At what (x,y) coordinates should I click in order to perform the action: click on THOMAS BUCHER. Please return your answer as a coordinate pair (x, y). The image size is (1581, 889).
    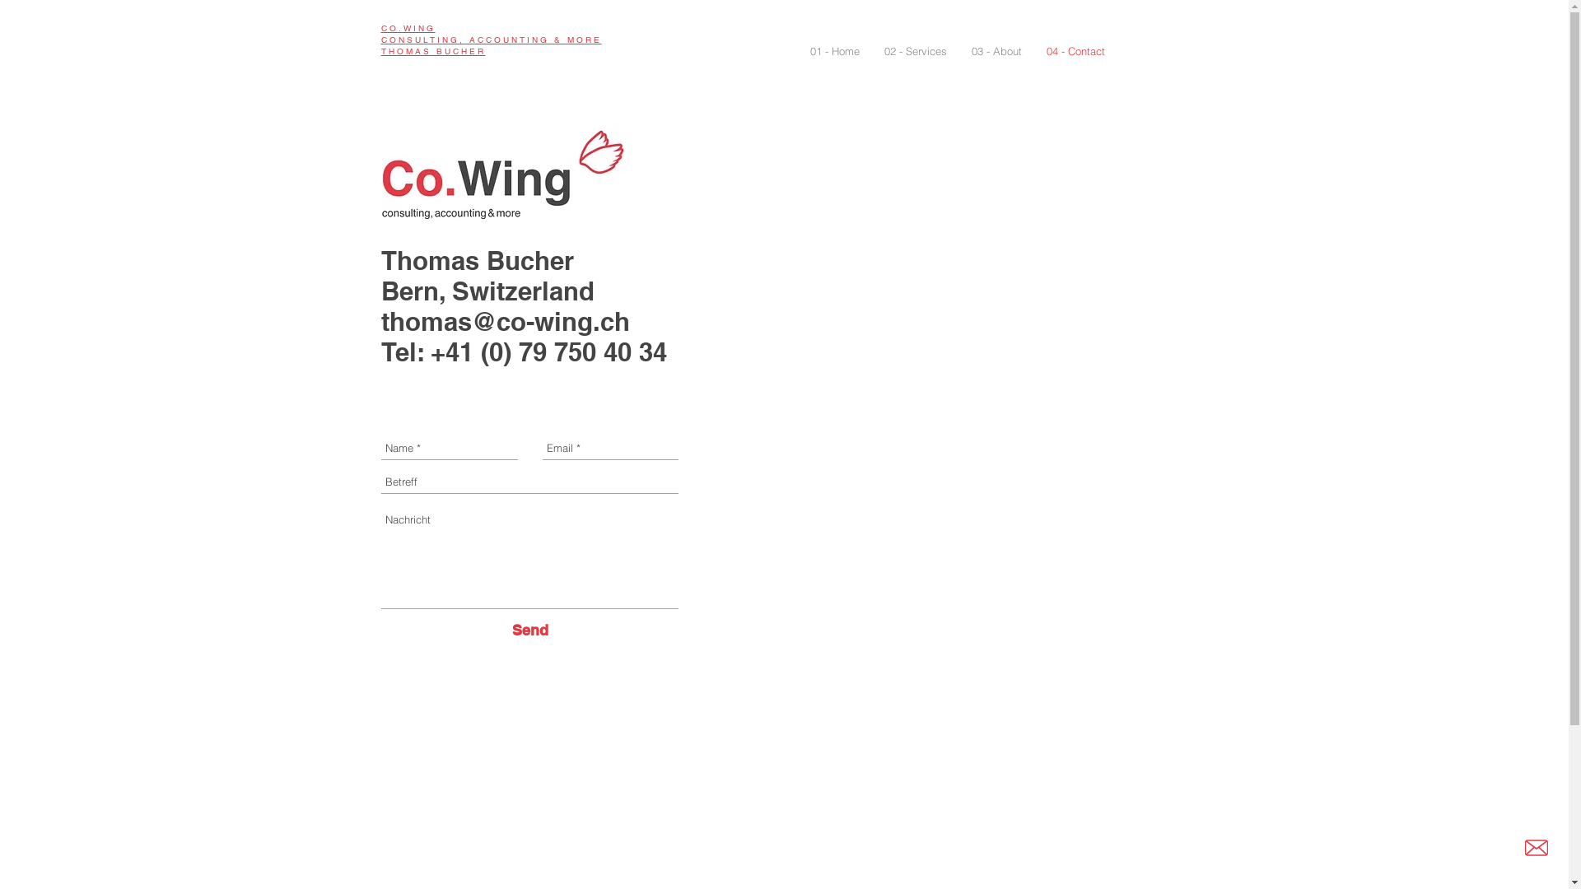
    Looking at the image, I should click on (433, 51).